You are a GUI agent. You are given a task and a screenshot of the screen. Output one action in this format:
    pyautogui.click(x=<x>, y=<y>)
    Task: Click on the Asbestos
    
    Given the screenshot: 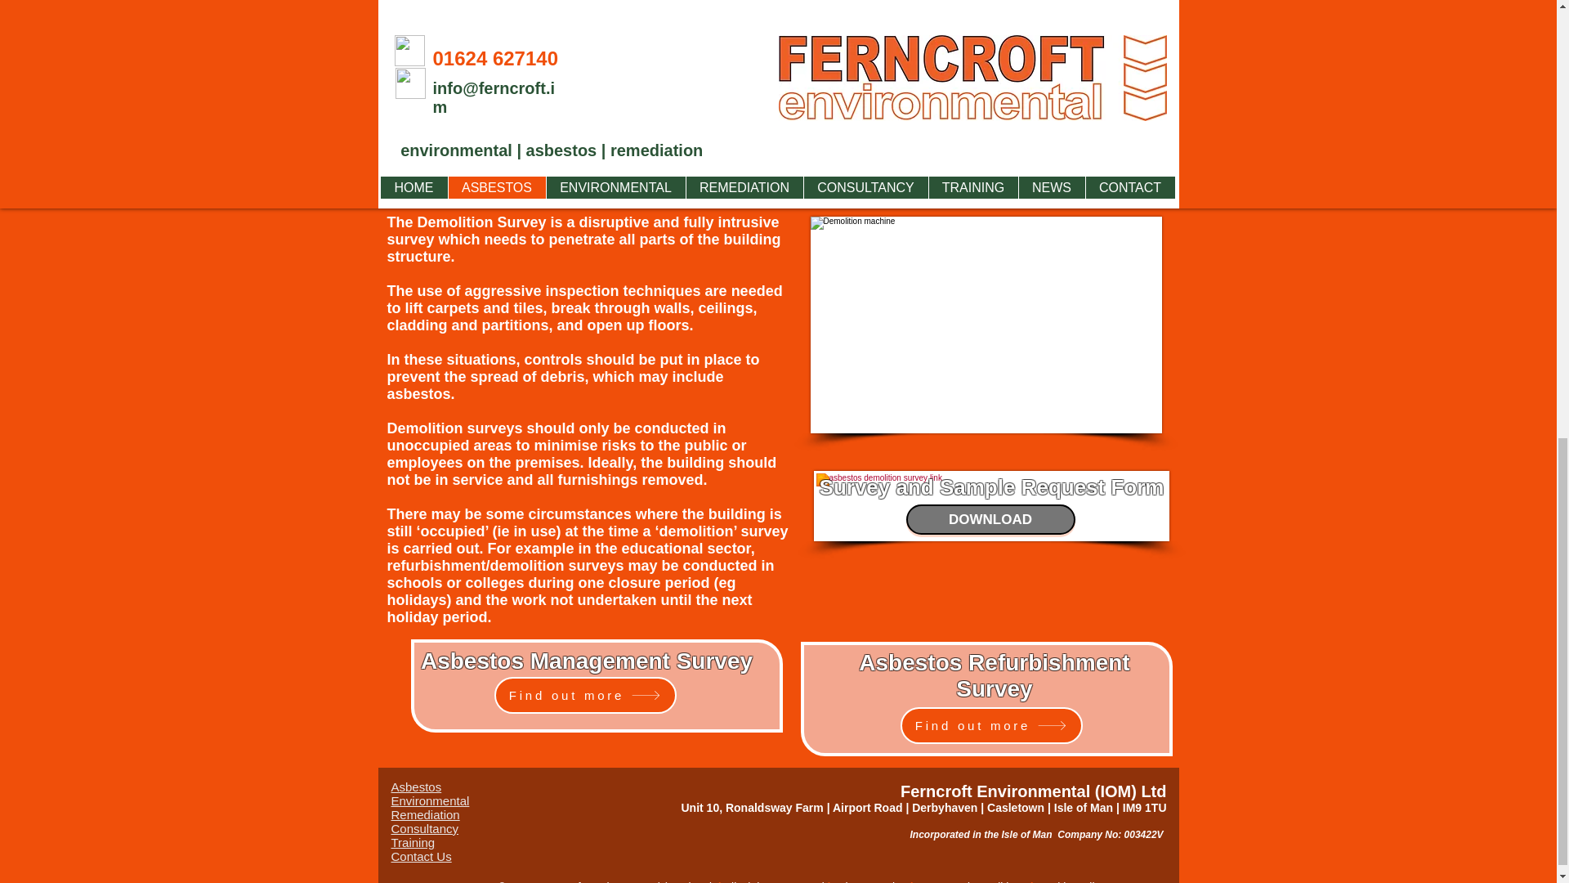 What is the action you would take?
    pyautogui.click(x=415, y=787)
    